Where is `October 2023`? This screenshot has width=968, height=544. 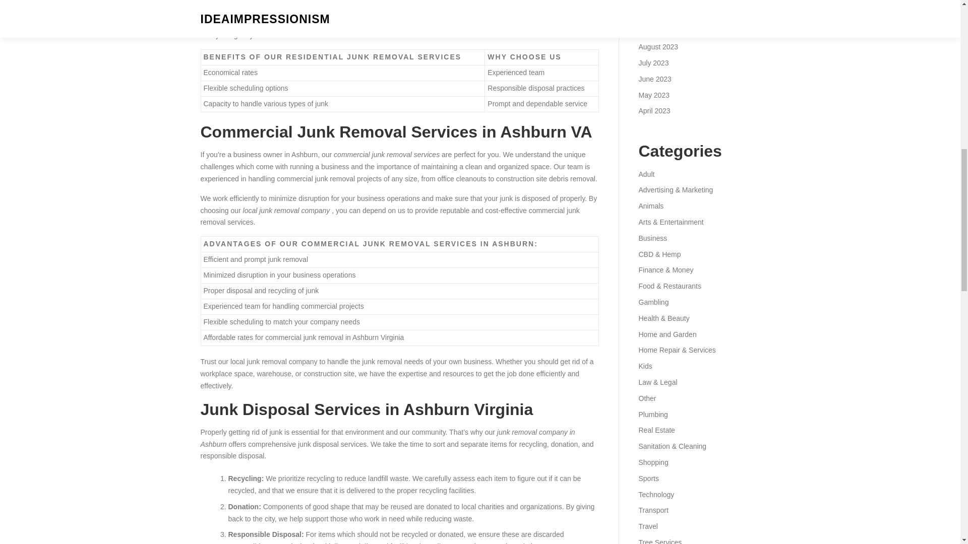
October 2023 is located at coordinates (659, 15).